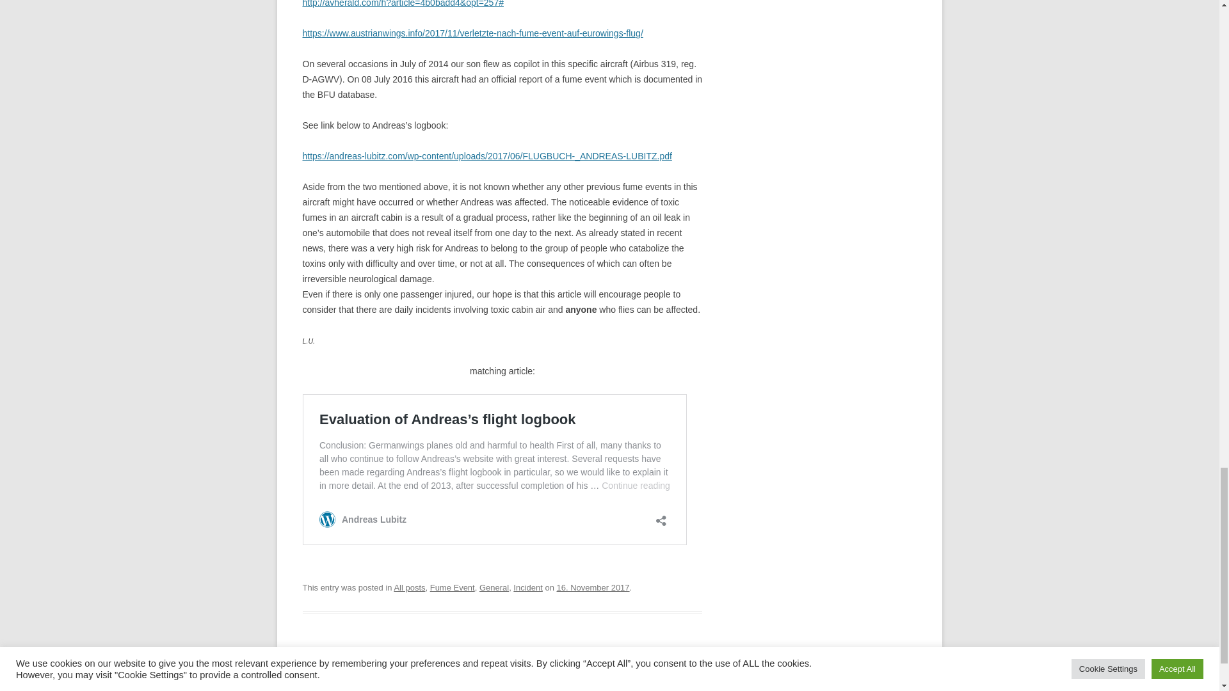 The width and height of the screenshot is (1229, 691). What do you see at coordinates (409, 587) in the screenshot?
I see `All posts` at bounding box center [409, 587].